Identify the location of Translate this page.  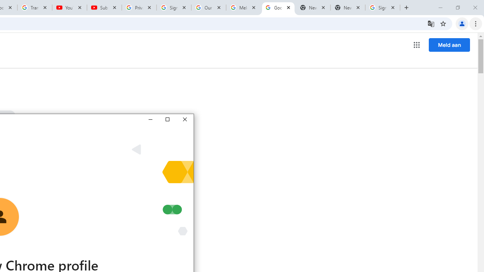
(431, 23).